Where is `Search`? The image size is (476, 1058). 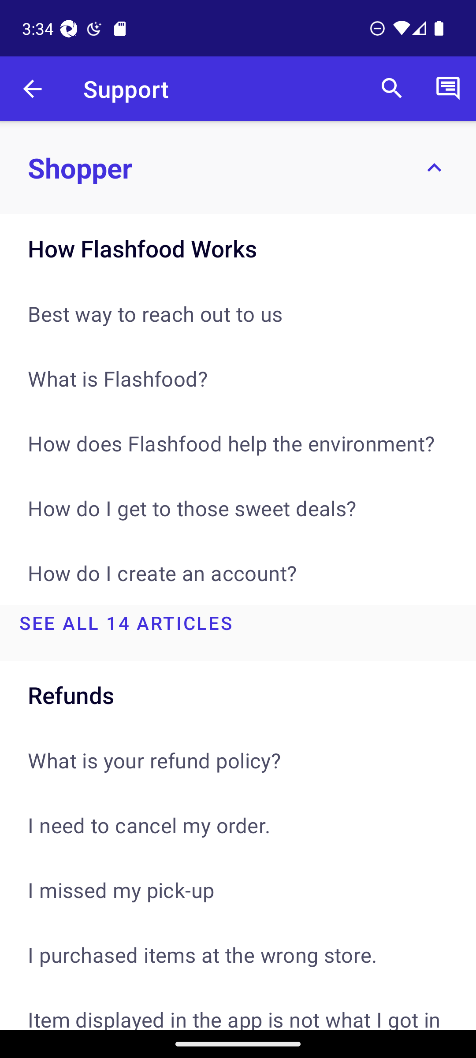
Search is located at coordinates (392, 89).